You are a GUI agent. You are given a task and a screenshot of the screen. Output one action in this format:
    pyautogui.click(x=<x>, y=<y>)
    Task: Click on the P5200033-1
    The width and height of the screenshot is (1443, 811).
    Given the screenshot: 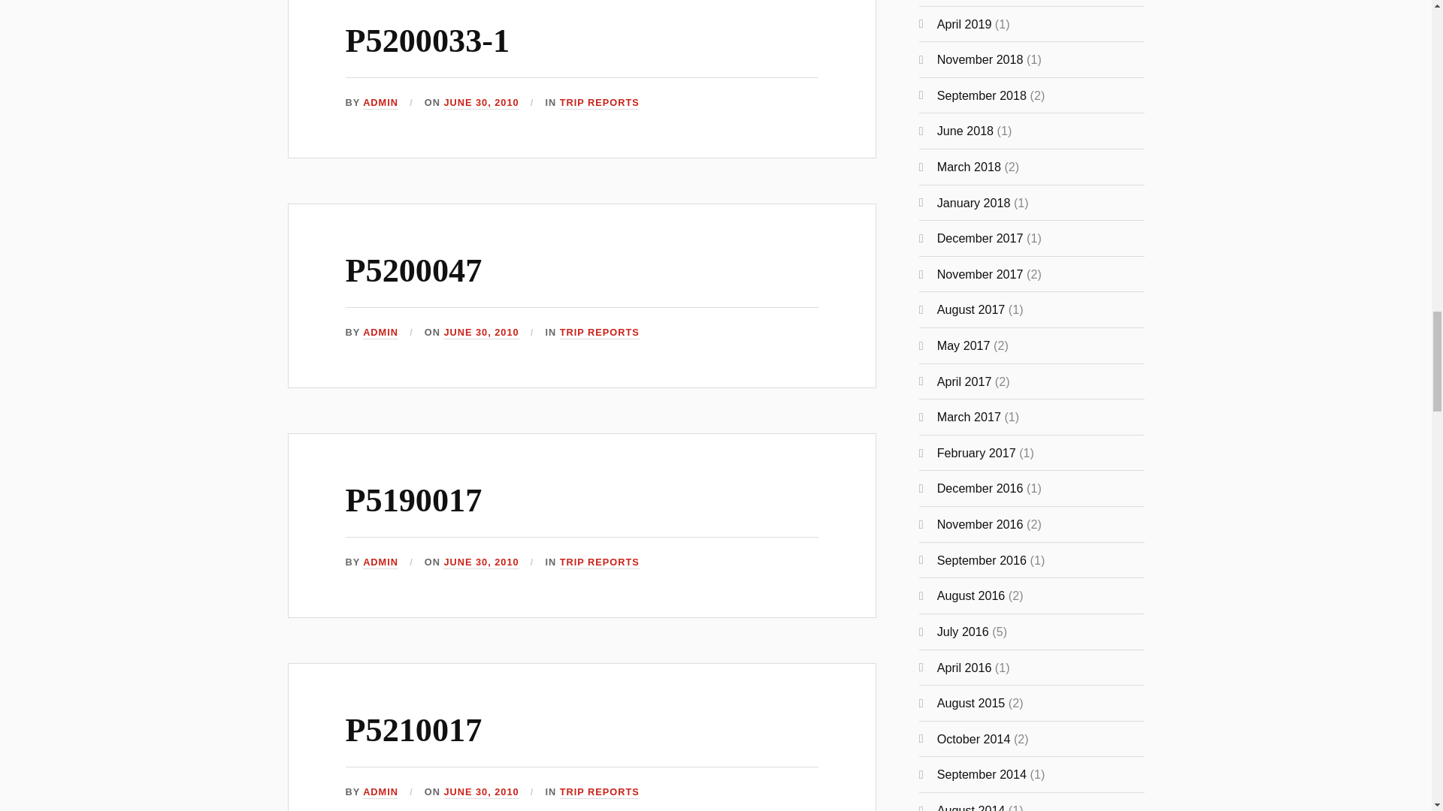 What is the action you would take?
    pyautogui.click(x=427, y=41)
    